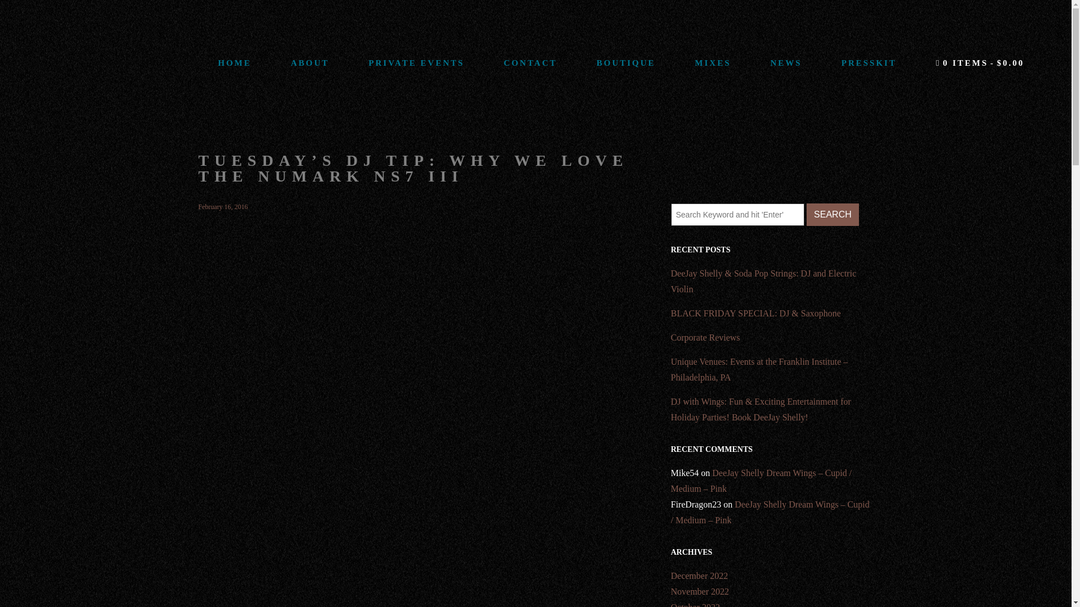 Image resolution: width=1080 pixels, height=607 pixels. Describe the element at coordinates (980, 63) in the screenshot. I see `Start shopping` at that location.